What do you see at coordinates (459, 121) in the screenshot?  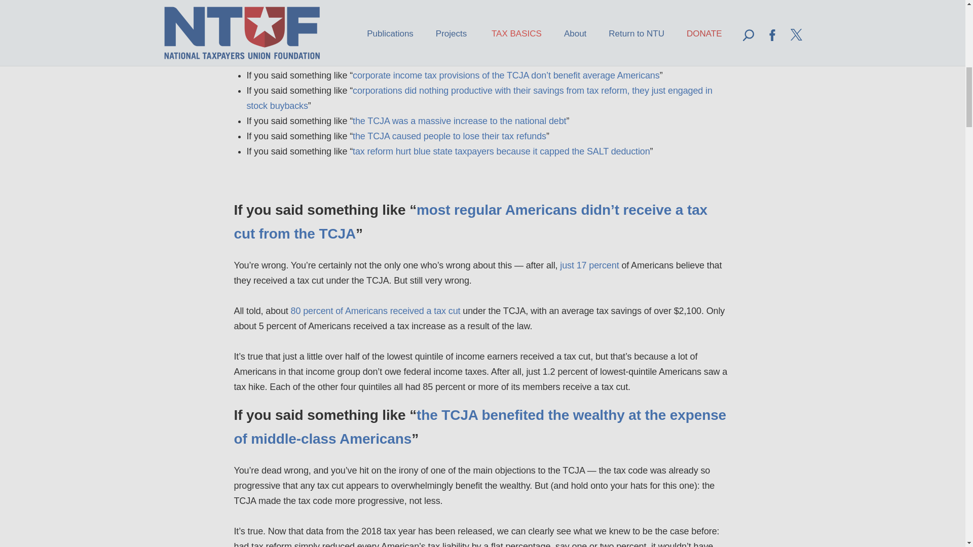 I see `the TCJA was a massive increase to the national debt` at bounding box center [459, 121].